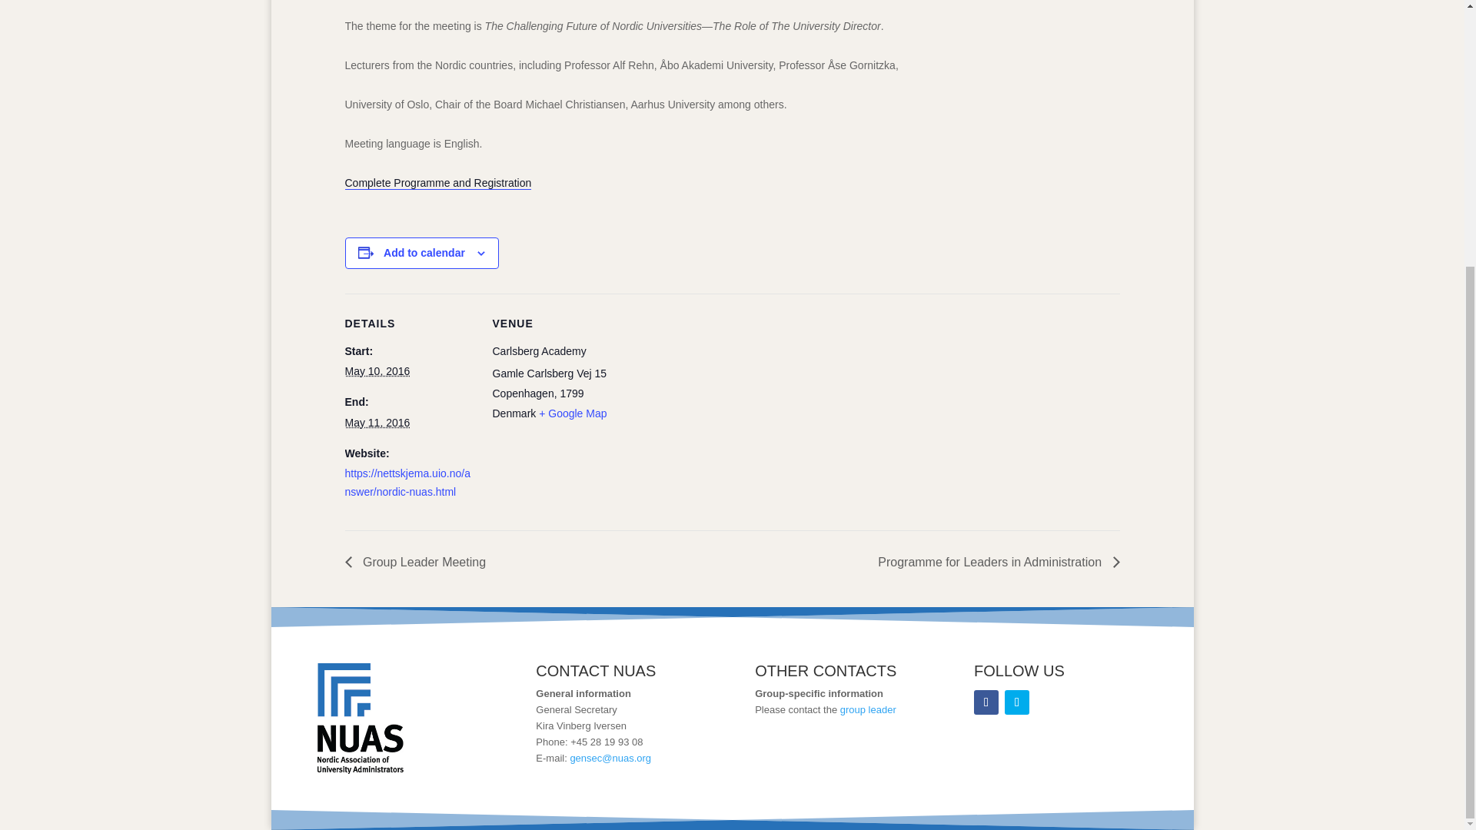  What do you see at coordinates (377, 371) in the screenshot?
I see `2016-05-10` at bounding box center [377, 371].